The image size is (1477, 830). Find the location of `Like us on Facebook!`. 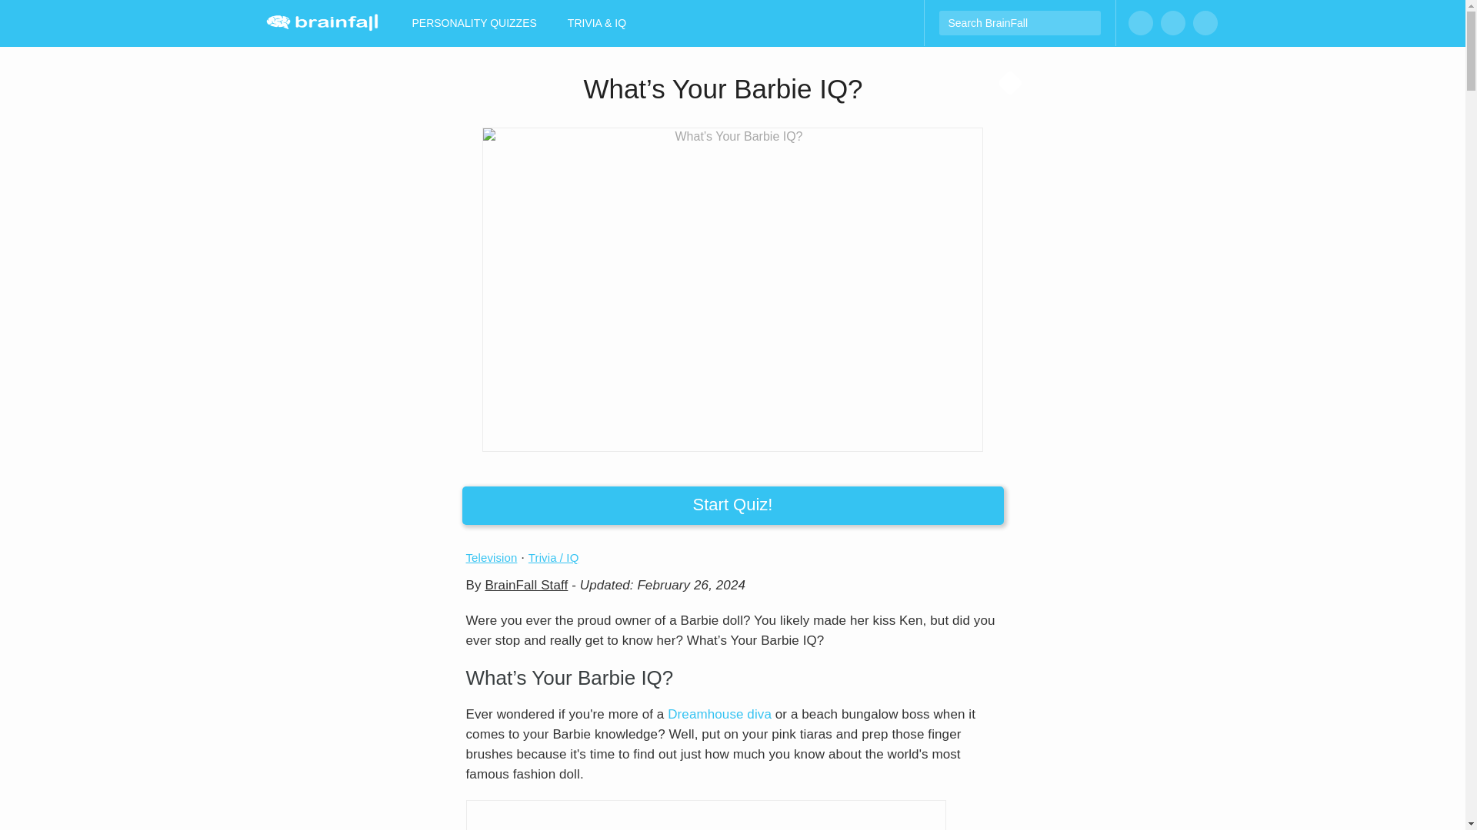

Like us on Facebook! is located at coordinates (1140, 23).